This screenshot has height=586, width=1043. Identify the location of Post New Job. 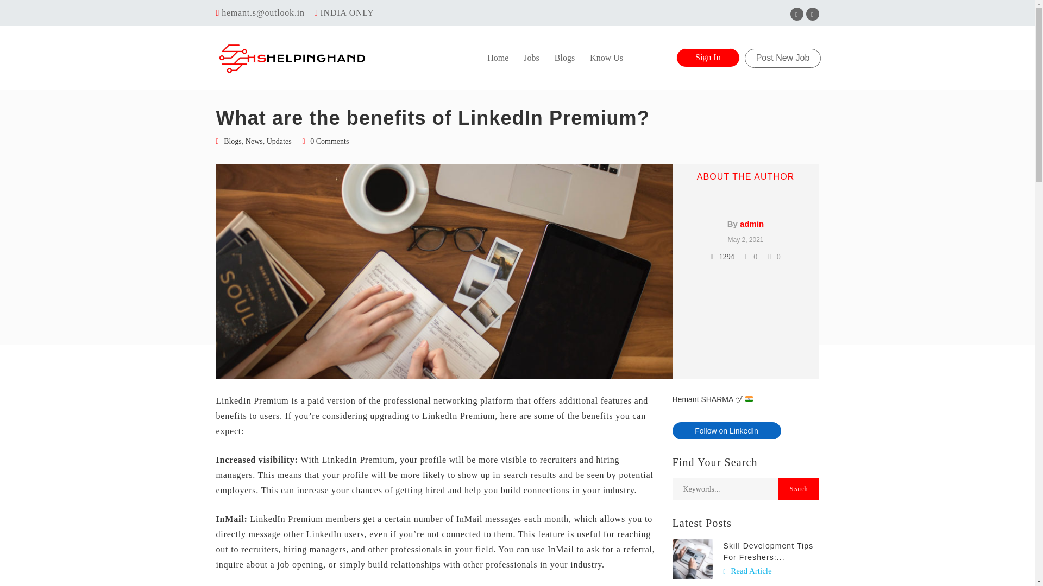
(783, 58).